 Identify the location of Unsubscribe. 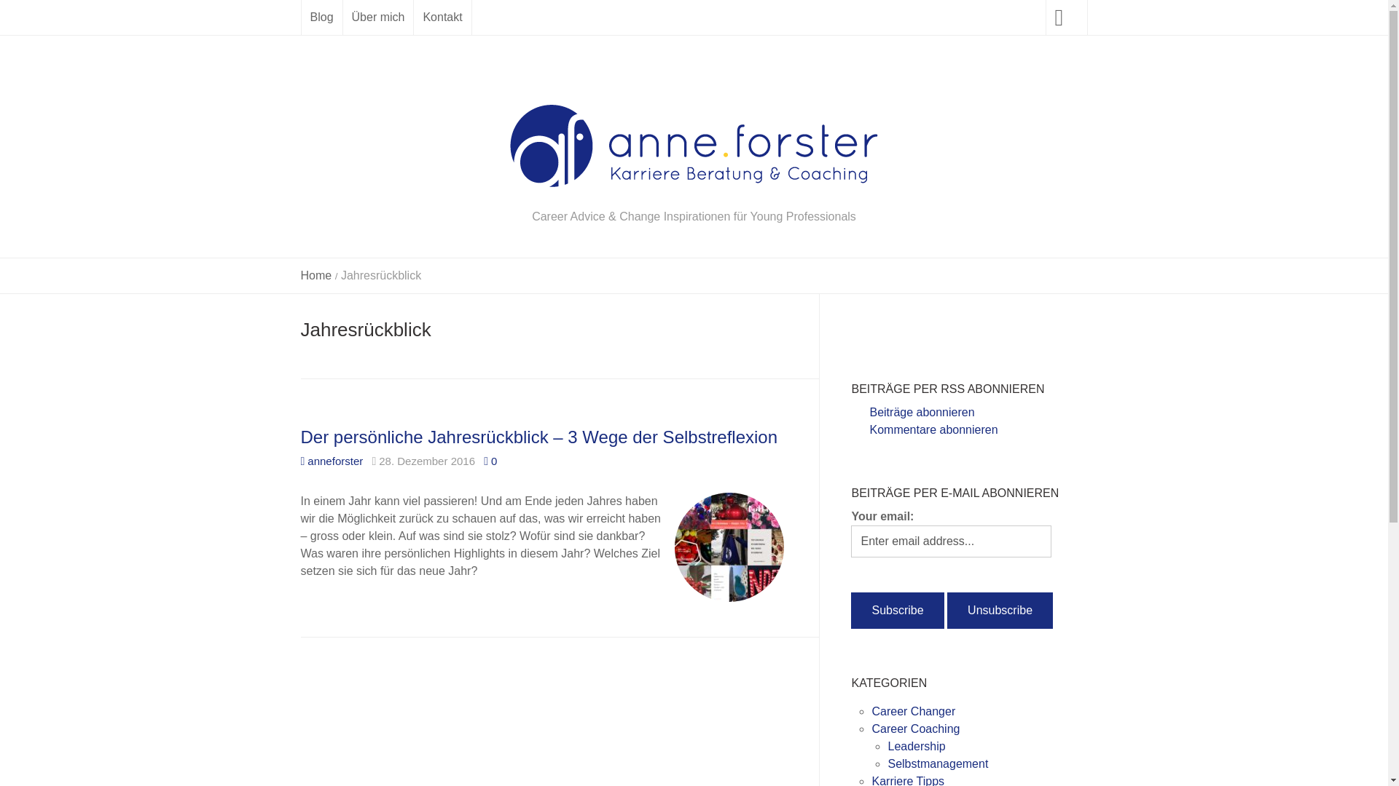
(1000, 611).